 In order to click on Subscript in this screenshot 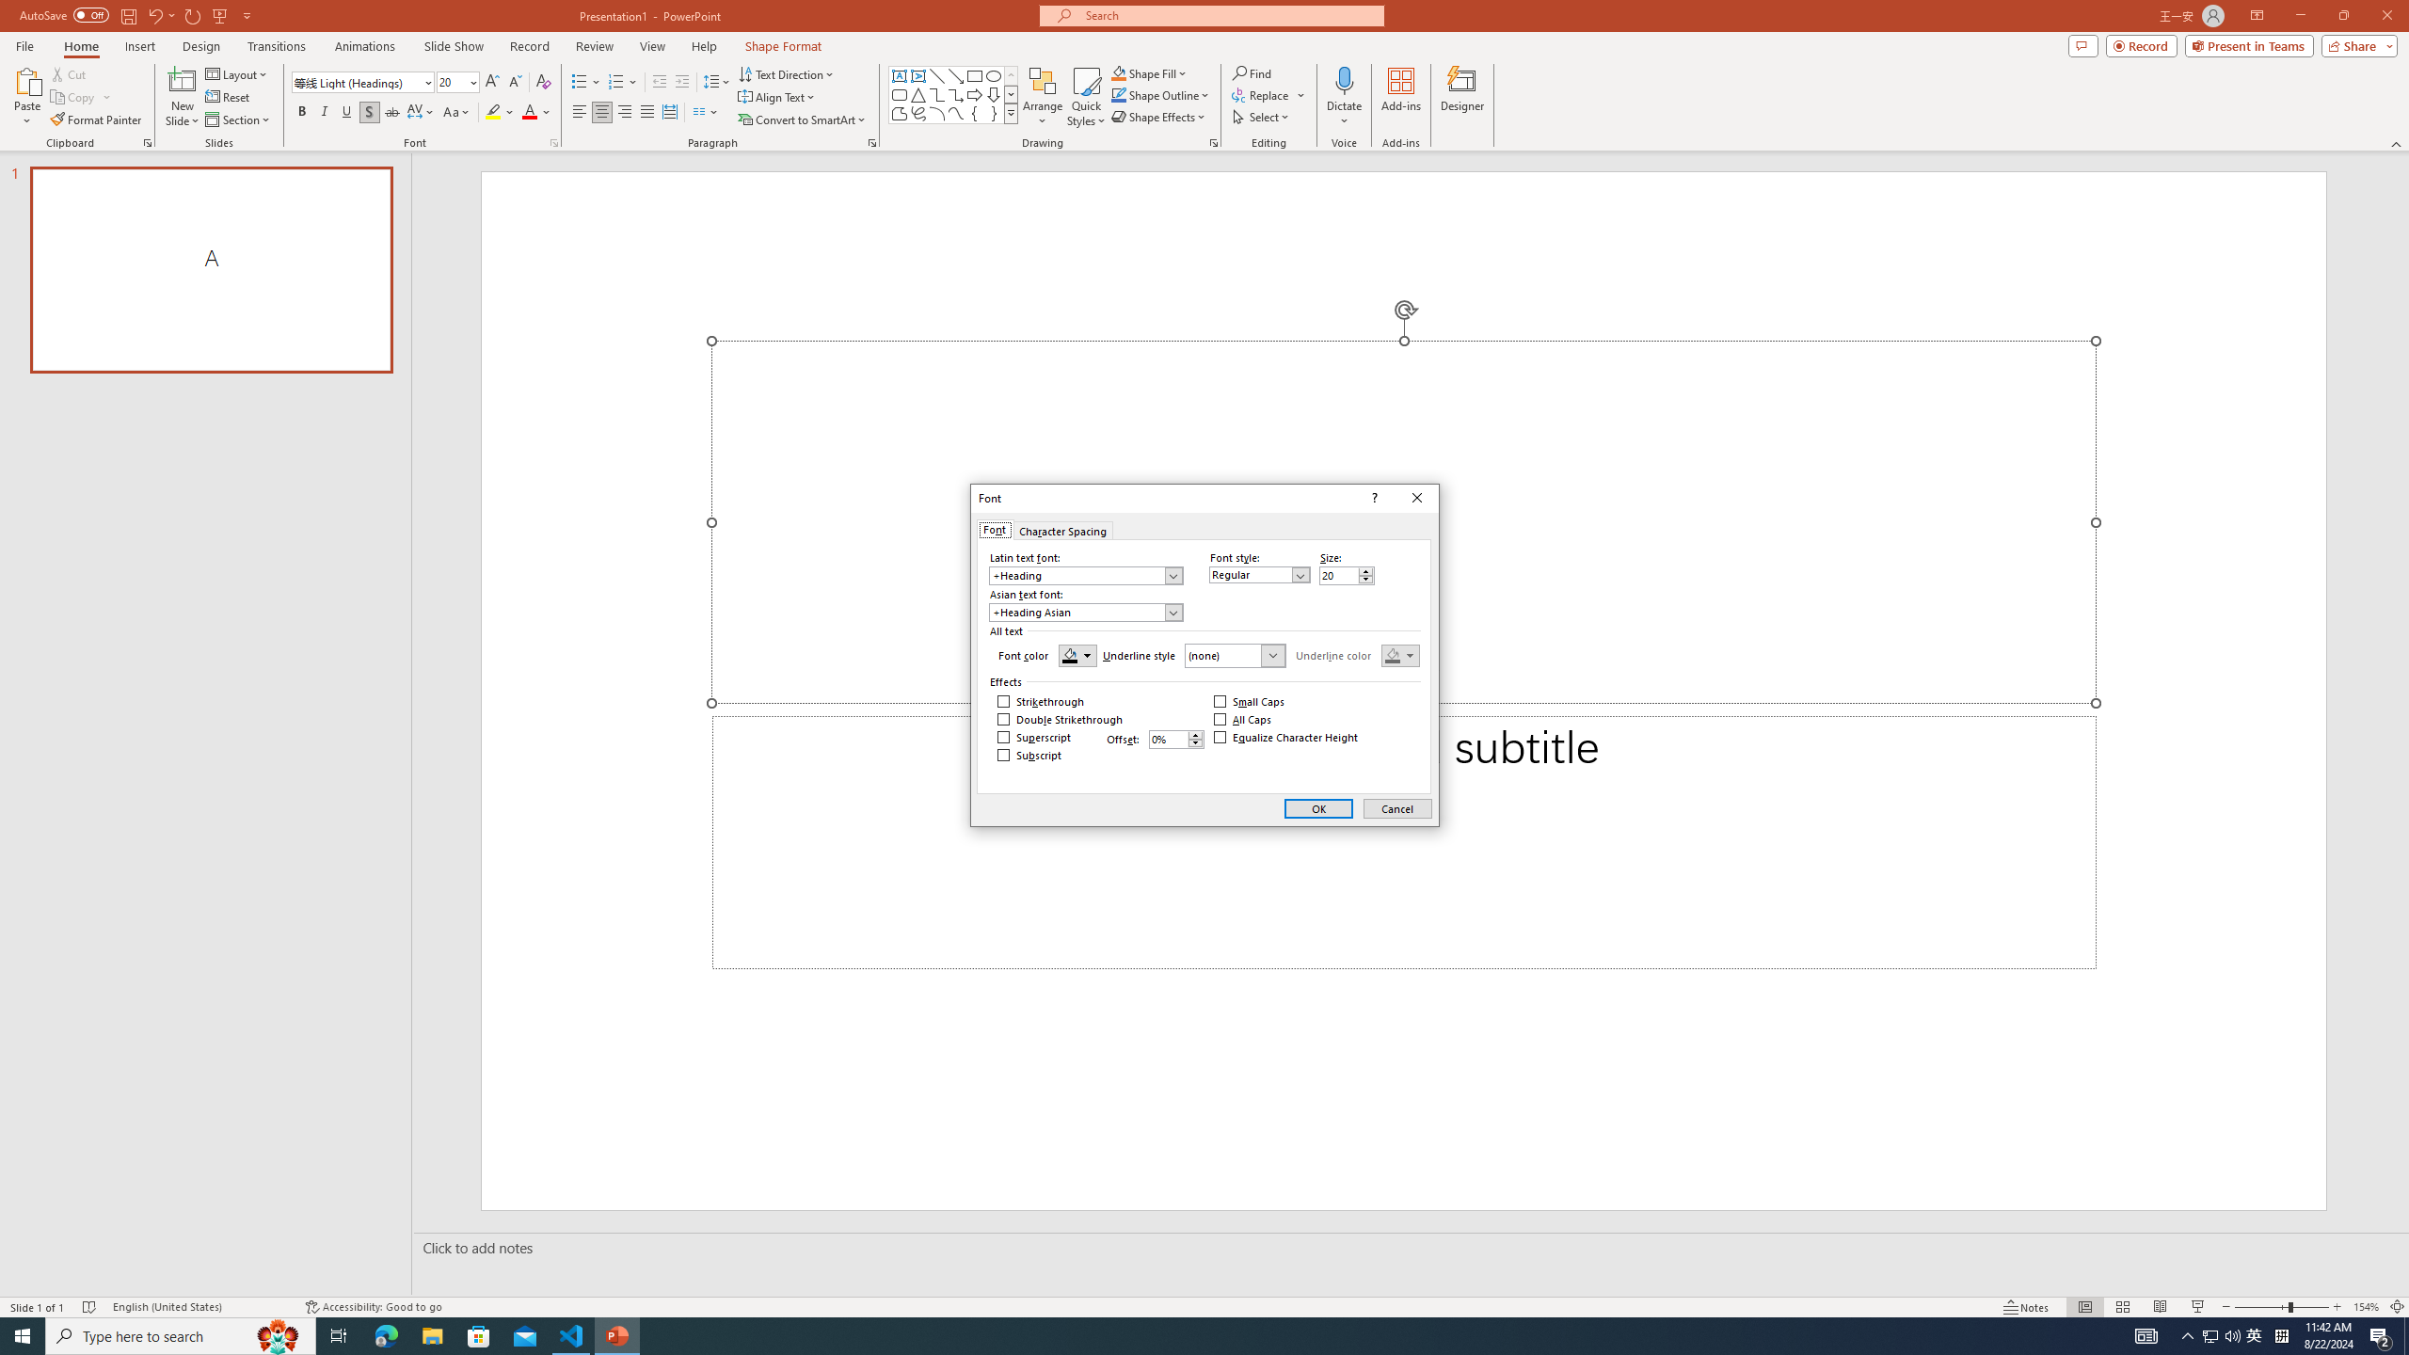, I will do `click(1029, 755)`.